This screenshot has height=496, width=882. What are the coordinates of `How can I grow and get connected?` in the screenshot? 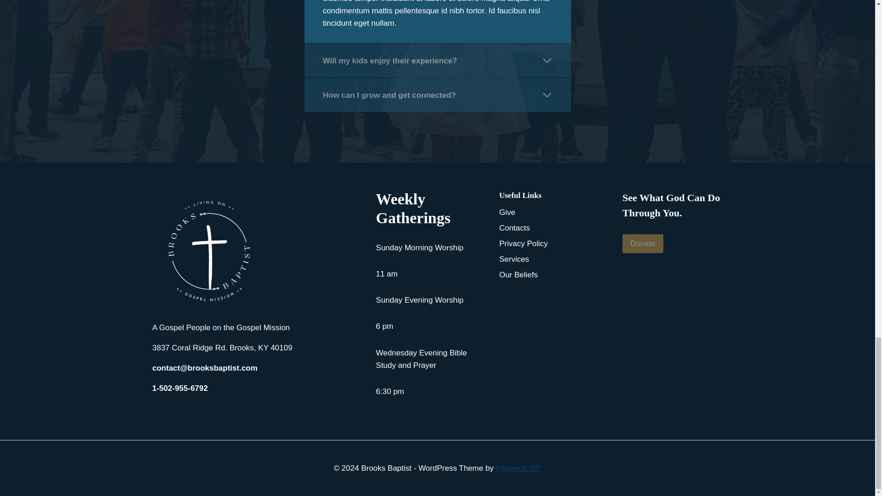 It's located at (437, 95).